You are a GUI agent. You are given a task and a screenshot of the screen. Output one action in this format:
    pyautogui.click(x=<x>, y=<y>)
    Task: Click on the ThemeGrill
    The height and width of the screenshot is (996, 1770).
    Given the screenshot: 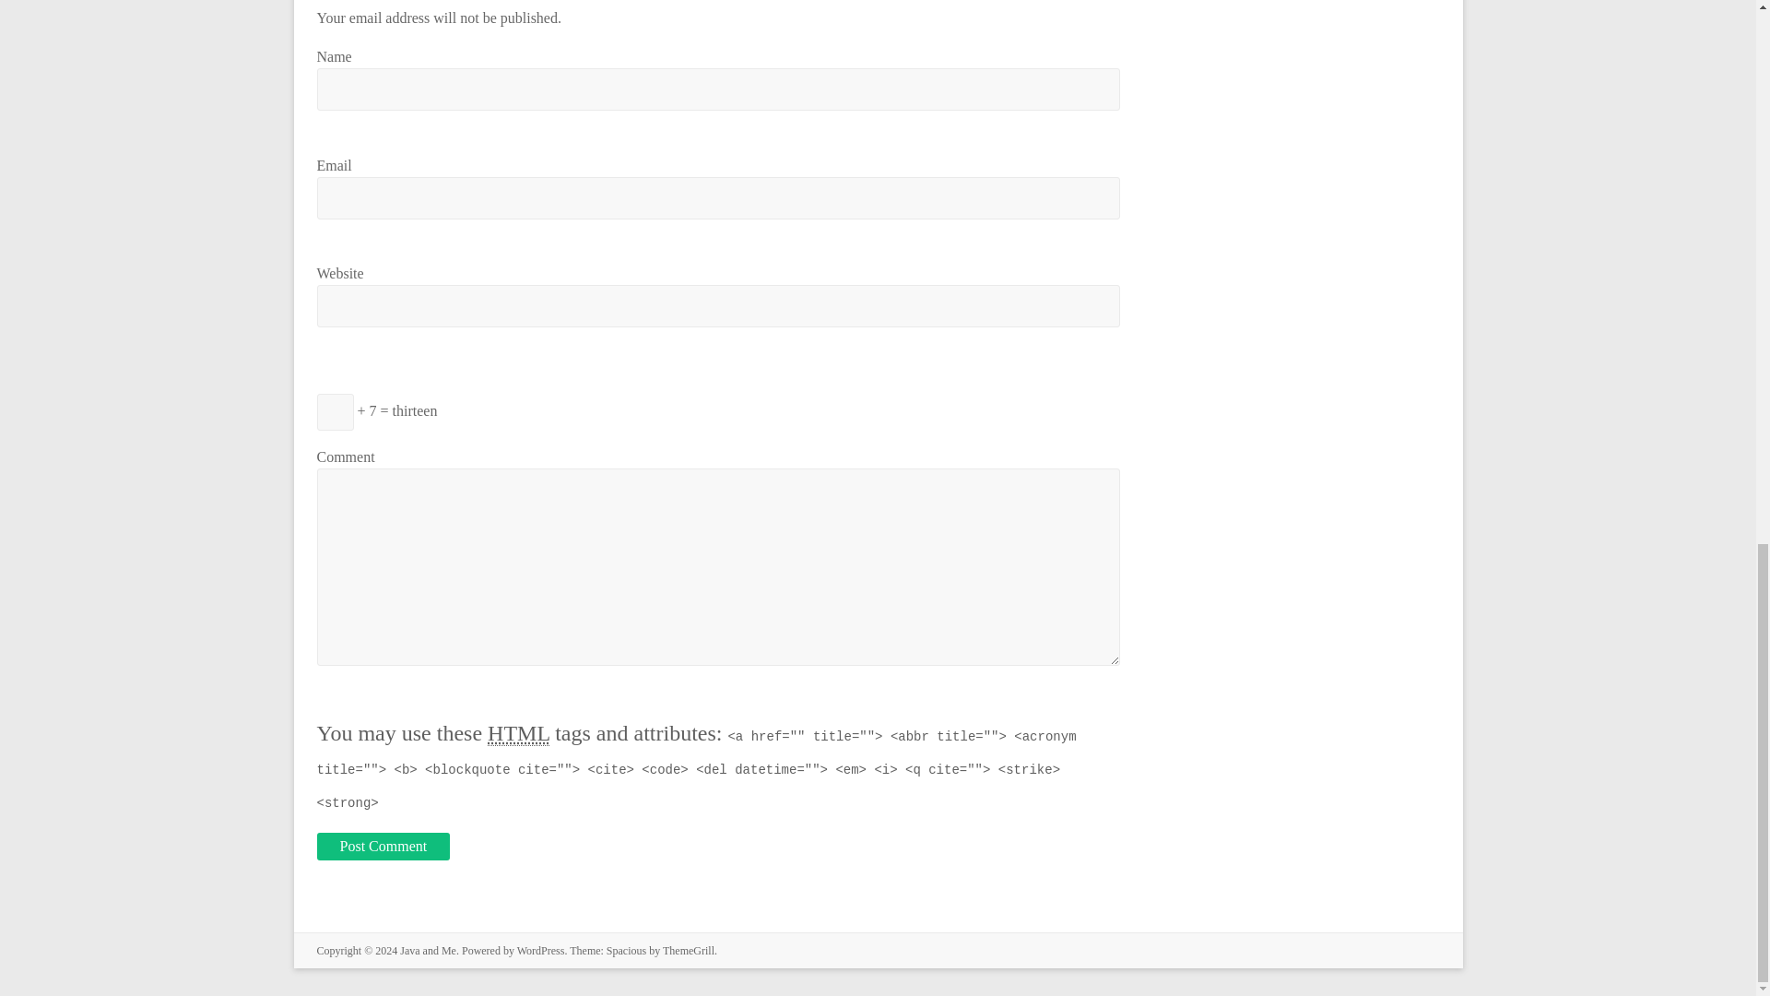 What is the action you would take?
    pyautogui.click(x=688, y=950)
    